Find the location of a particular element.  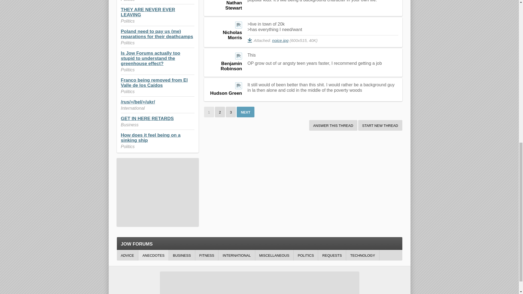

3 is located at coordinates (231, 112).